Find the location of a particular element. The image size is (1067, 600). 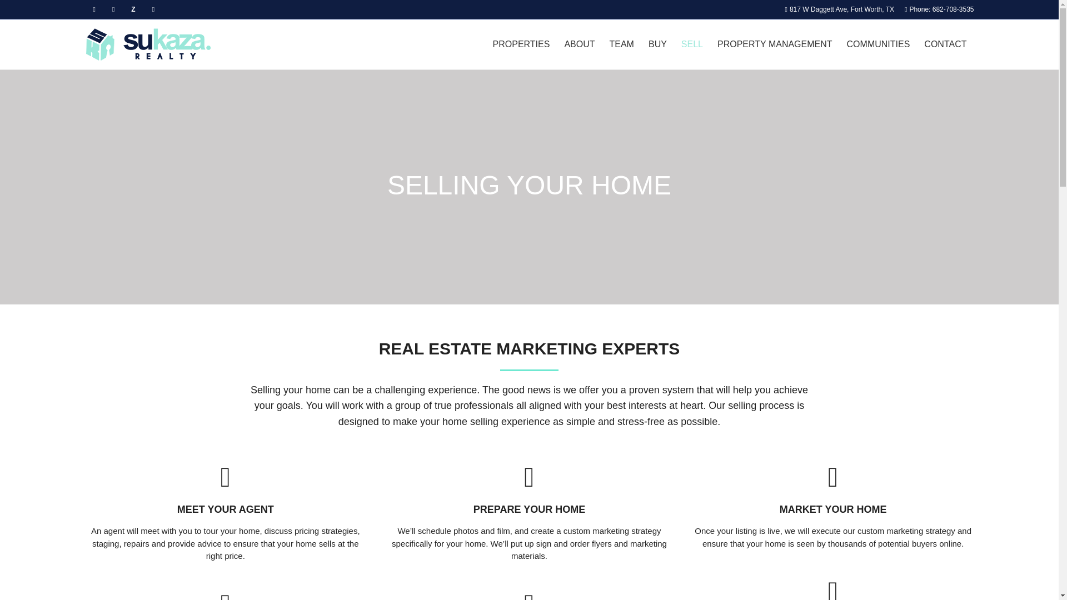

Phone: 682-708-3535 is located at coordinates (938, 9).